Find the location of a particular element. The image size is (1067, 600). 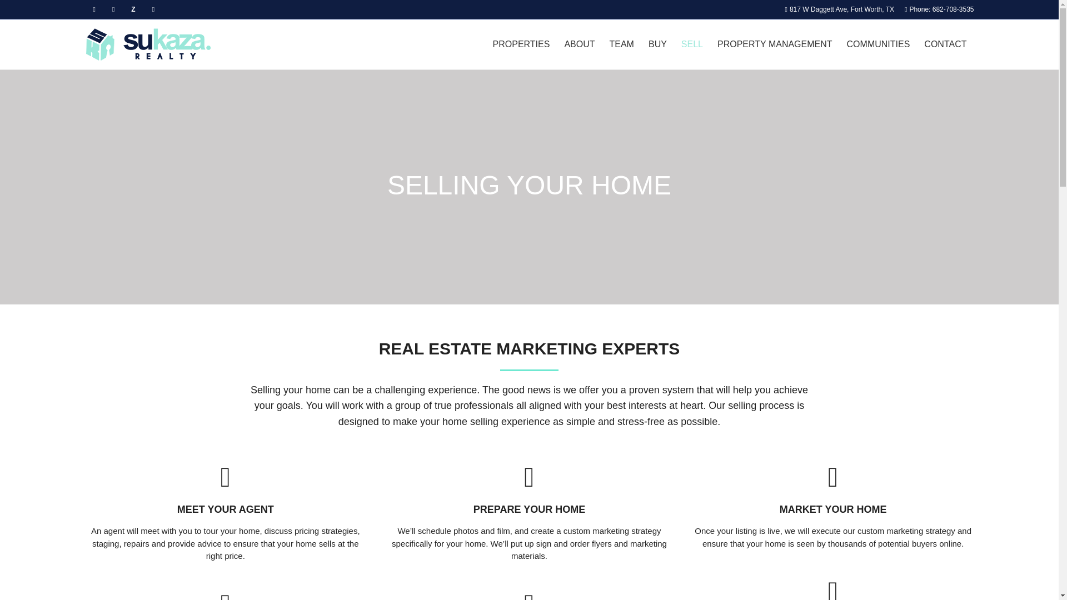

Phone: 682-708-3535 is located at coordinates (938, 9).